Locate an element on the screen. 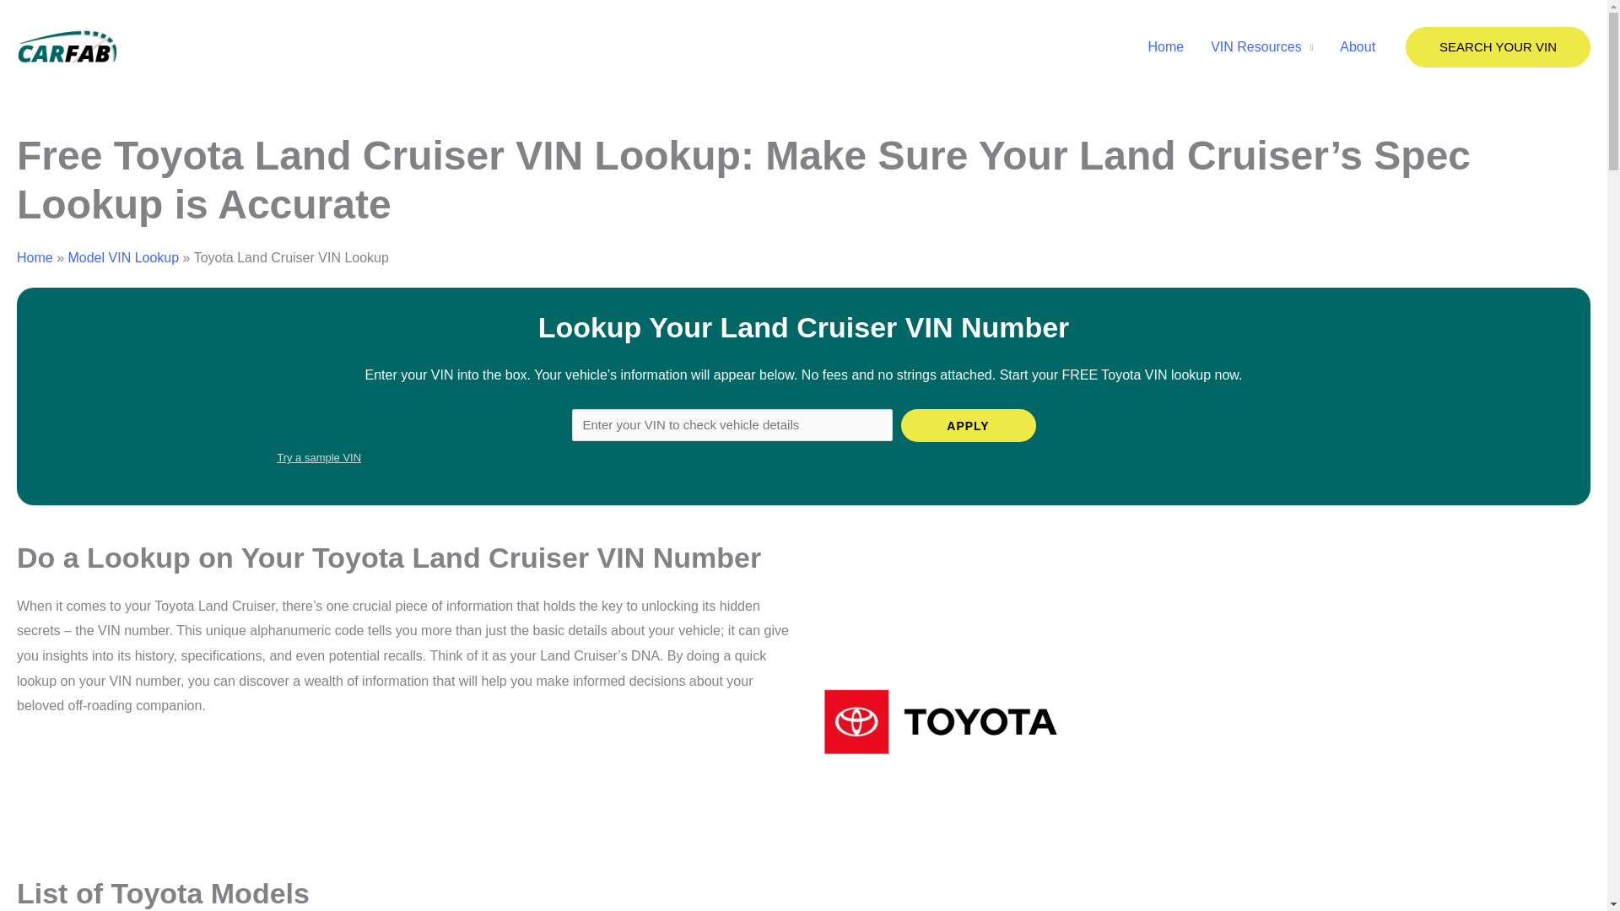  VIN Resources is located at coordinates (1261, 46).